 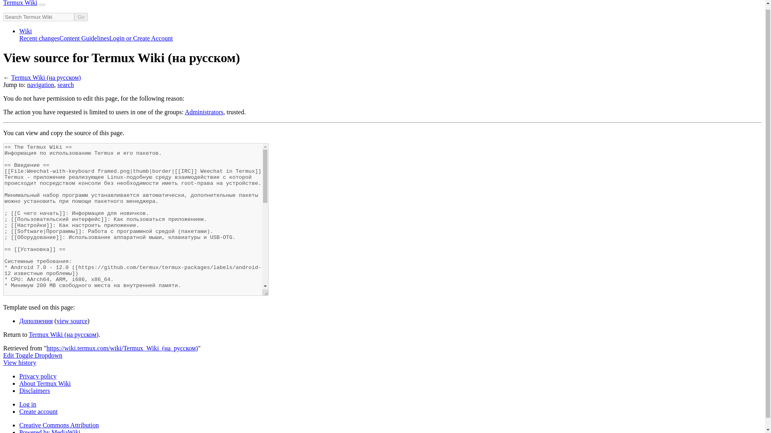 I want to click on Toggle Dropdown, so click(x=39, y=355).